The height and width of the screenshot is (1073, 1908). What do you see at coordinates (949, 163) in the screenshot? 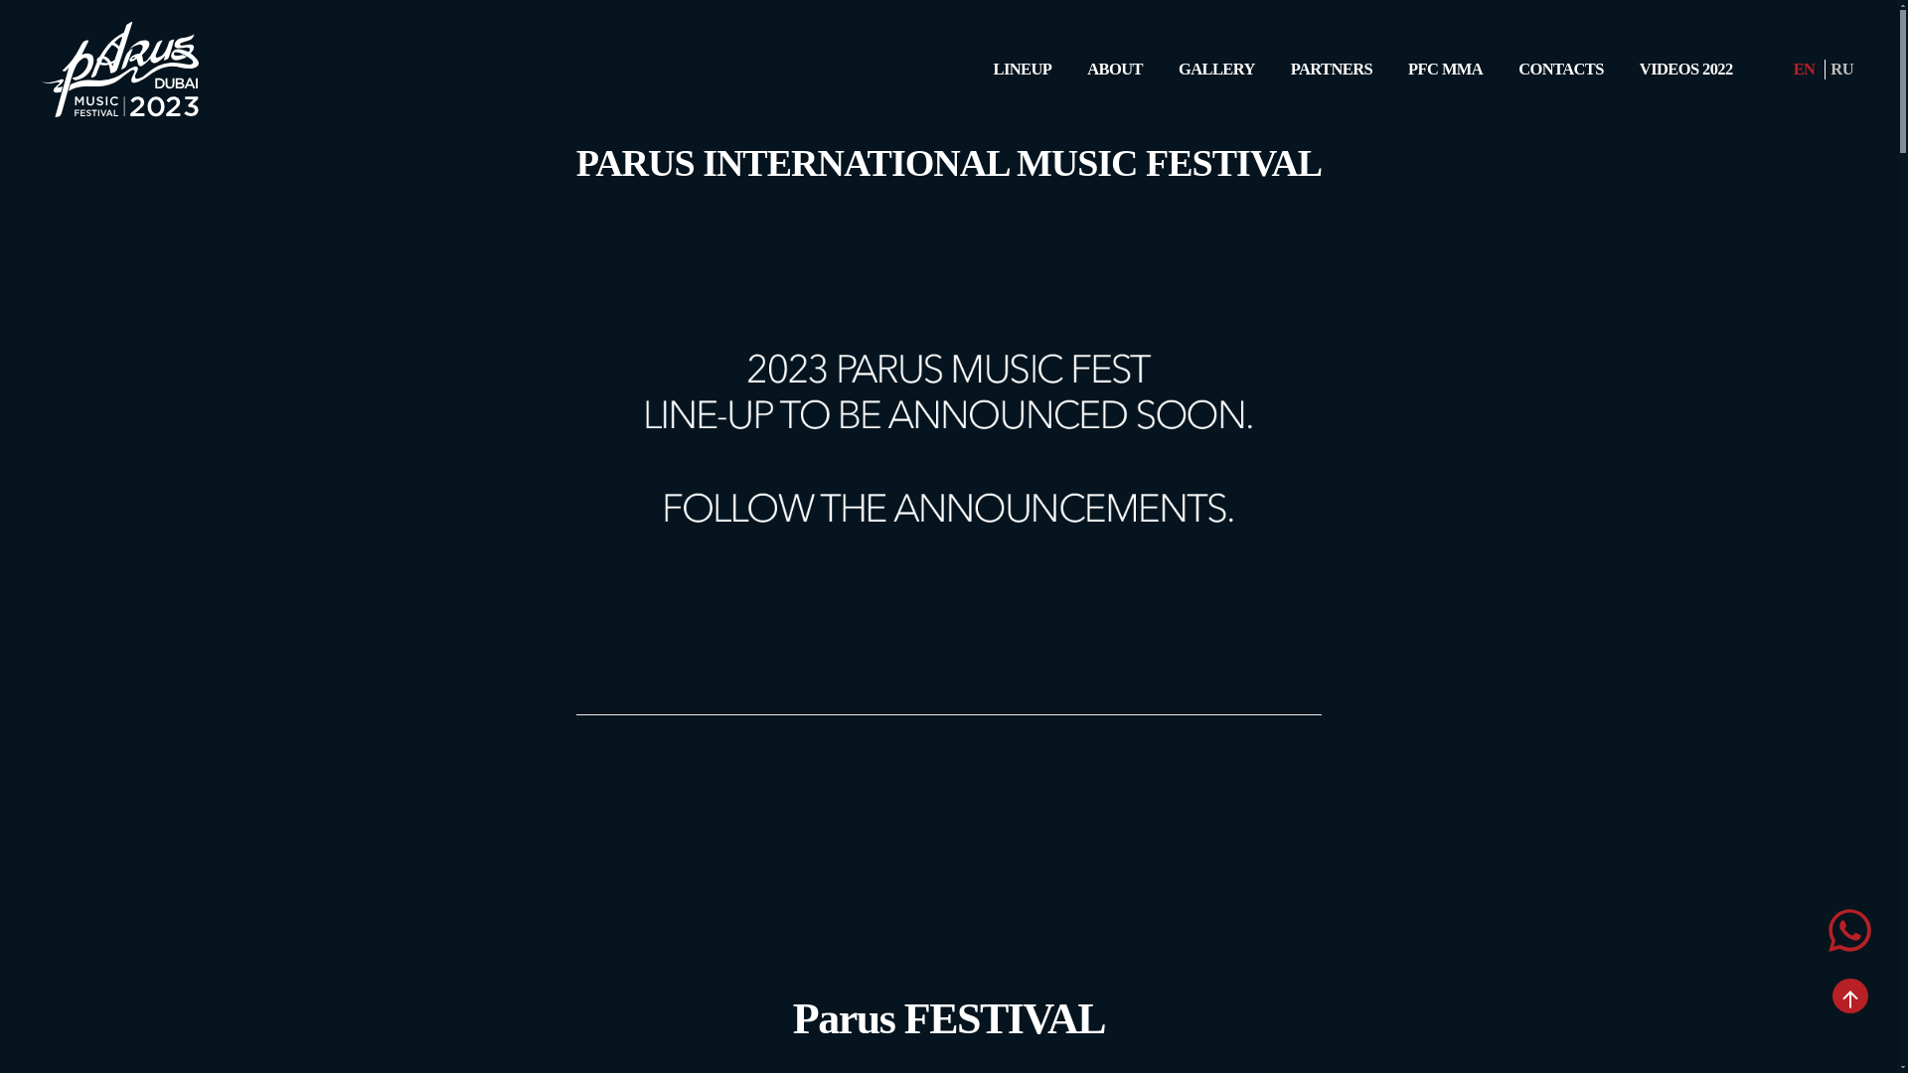
I see `PARUS INTERNATIONAL MUSIC FESTIVAL` at bounding box center [949, 163].